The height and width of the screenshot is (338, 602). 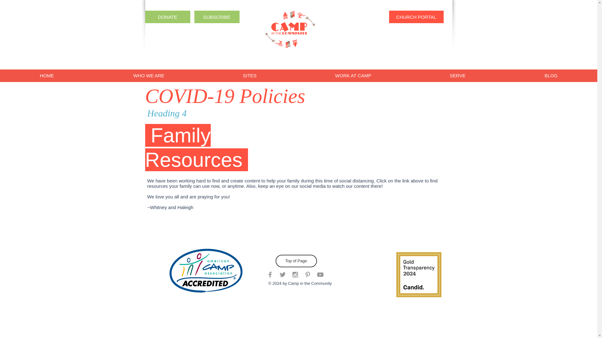 I want to click on HOME, so click(x=47, y=76).